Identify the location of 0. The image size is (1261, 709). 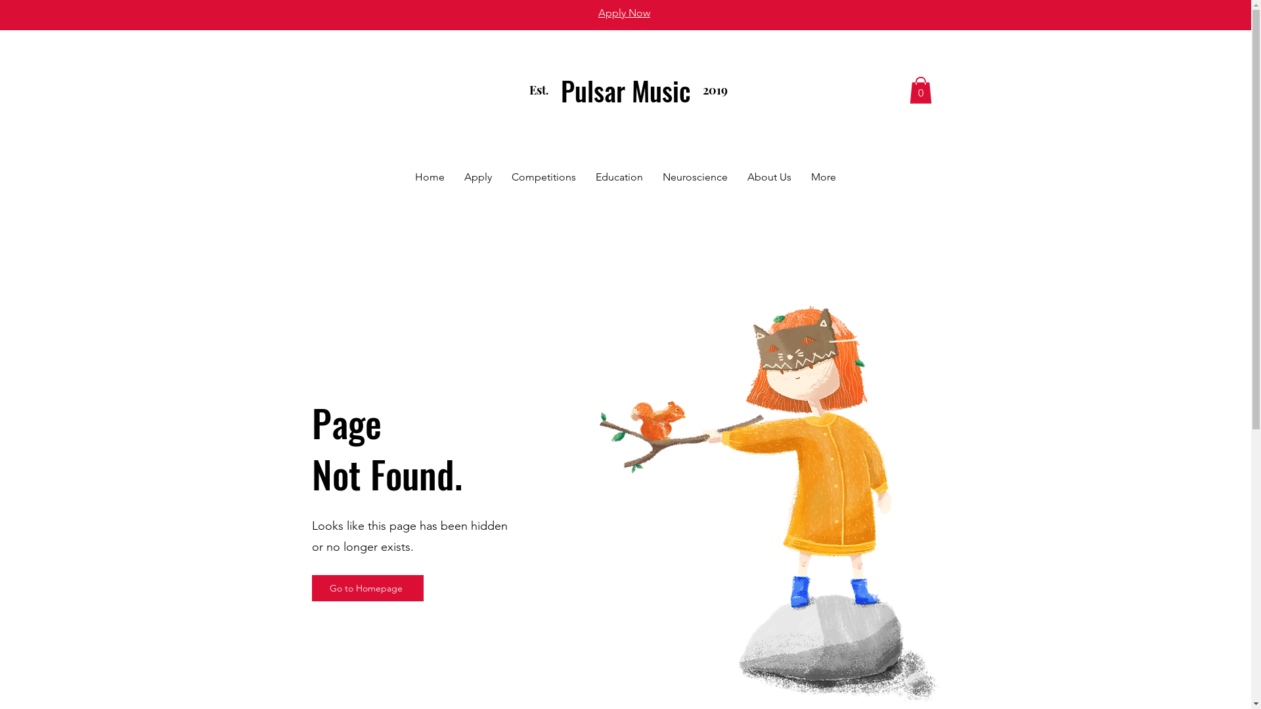
(920, 91).